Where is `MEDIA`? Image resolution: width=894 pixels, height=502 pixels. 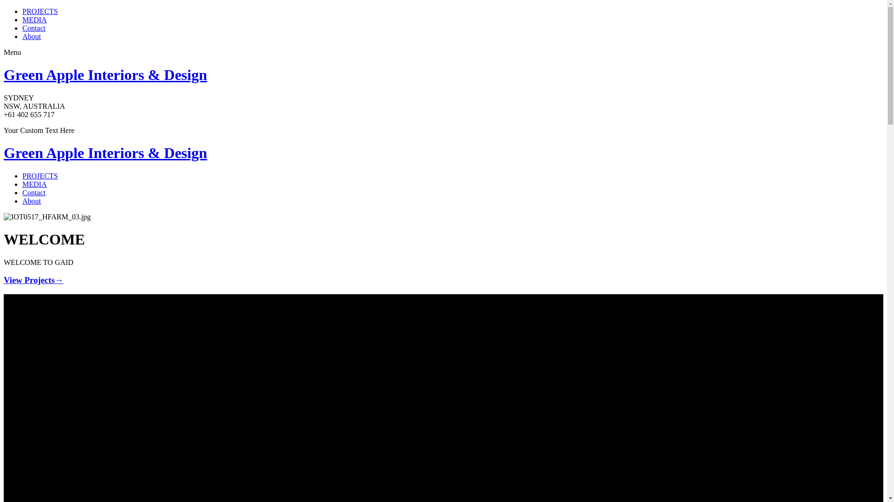 MEDIA is located at coordinates (34, 20).